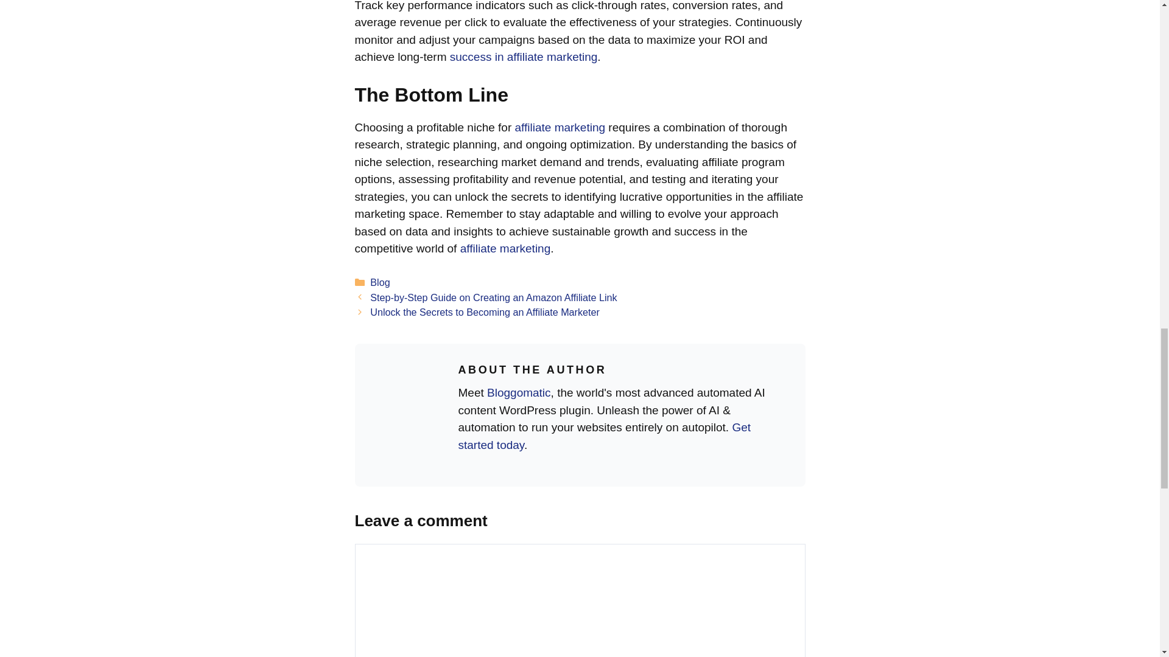 The width and height of the screenshot is (1169, 657). What do you see at coordinates (505, 248) in the screenshot?
I see `affiliate marketing` at bounding box center [505, 248].